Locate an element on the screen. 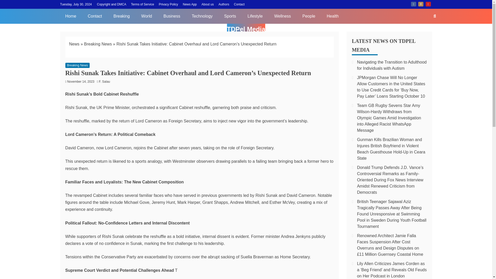 The width and height of the screenshot is (496, 279). News is located at coordinates (74, 44).